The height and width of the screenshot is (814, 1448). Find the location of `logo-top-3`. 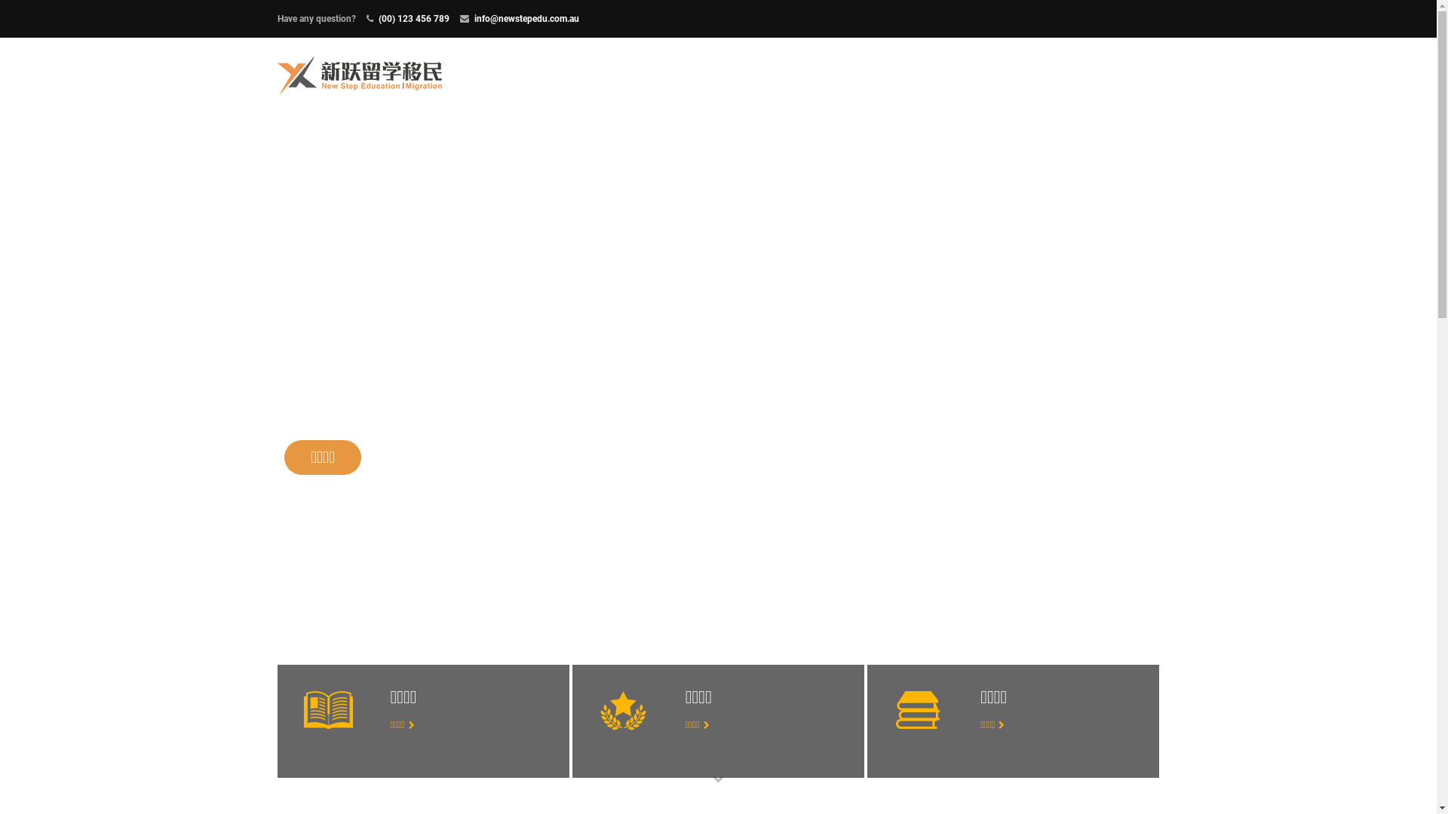

logo-top-3 is located at coordinates (919, 710).